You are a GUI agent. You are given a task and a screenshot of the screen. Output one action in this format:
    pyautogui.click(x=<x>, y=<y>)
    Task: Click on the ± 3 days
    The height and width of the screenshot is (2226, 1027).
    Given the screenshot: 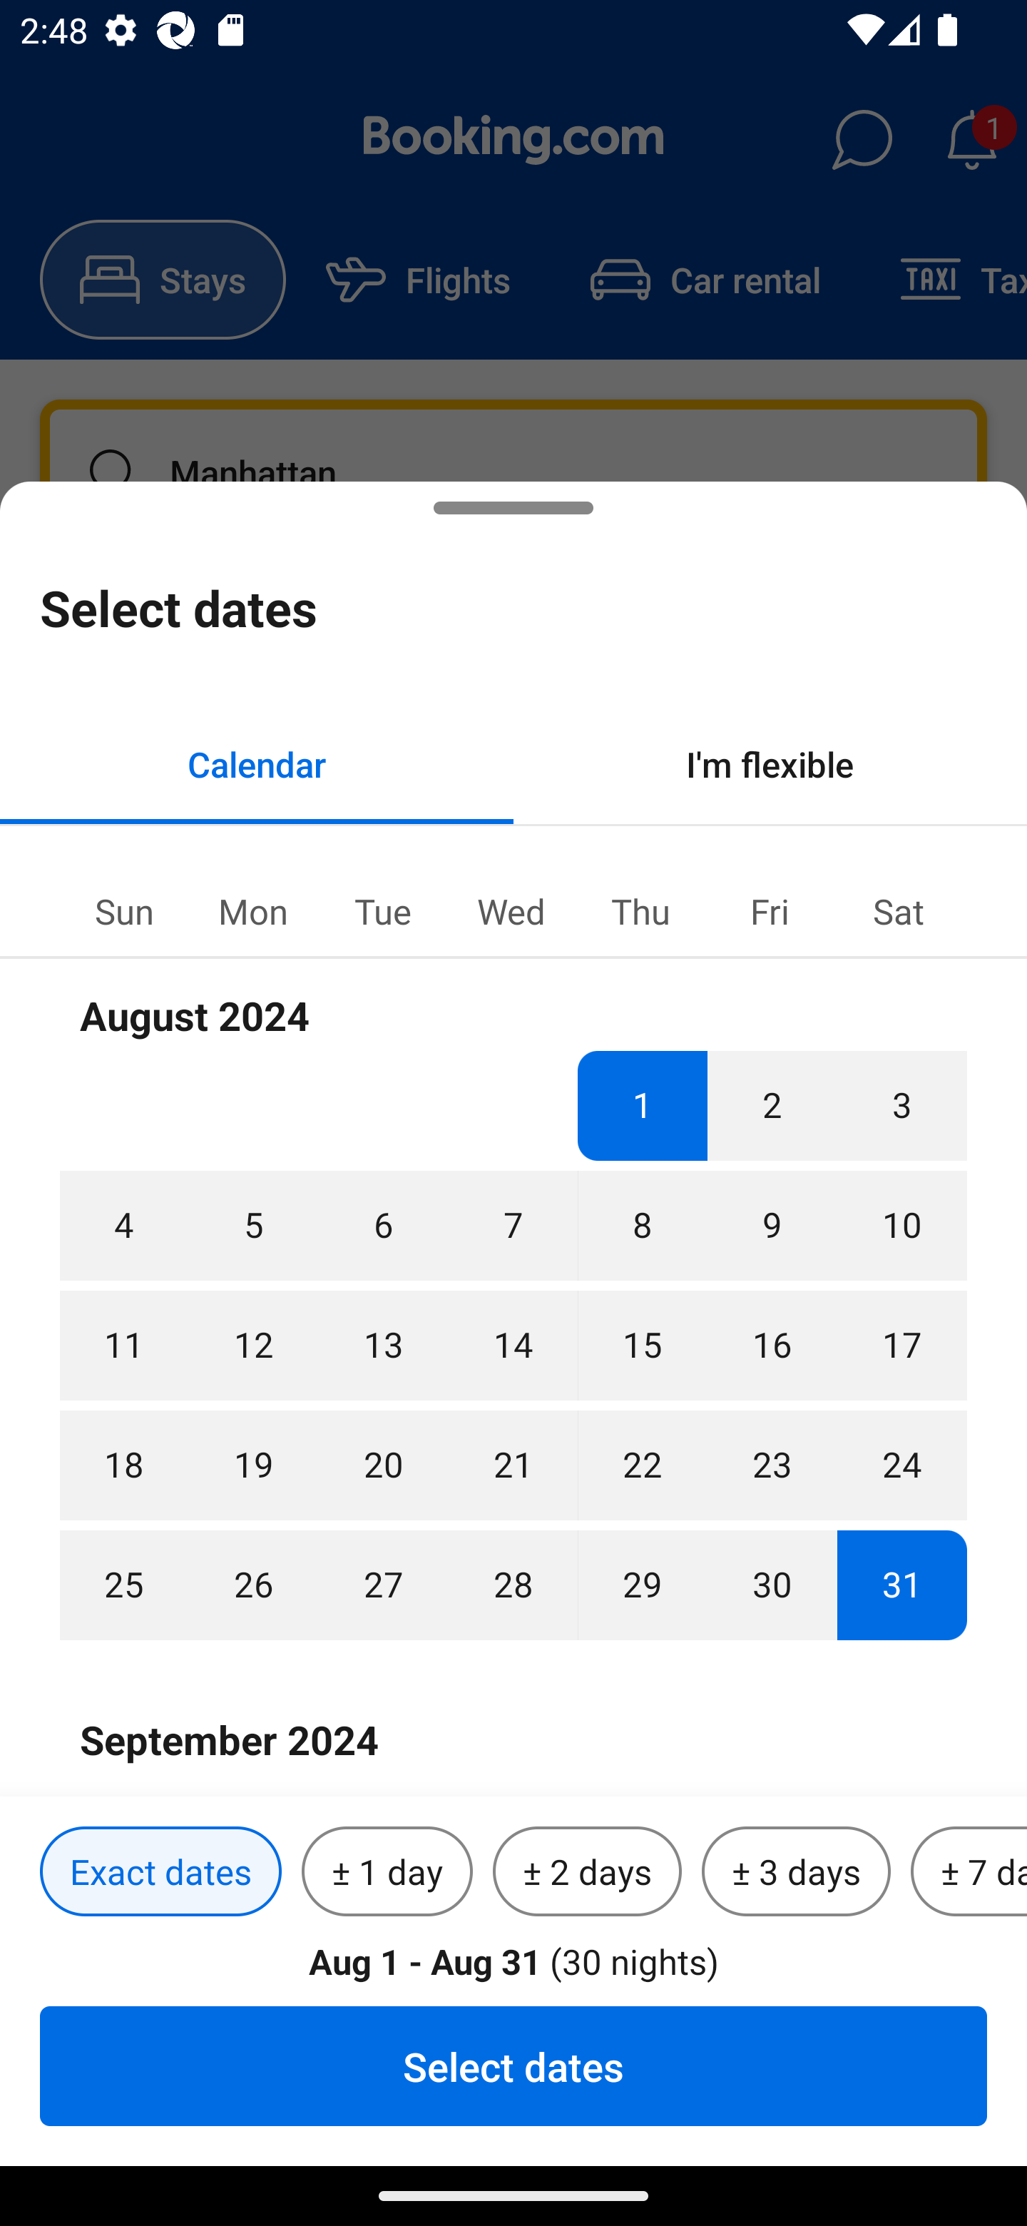 What is the action you would take?
    pyautogui.click(x=796, y=1872)
    